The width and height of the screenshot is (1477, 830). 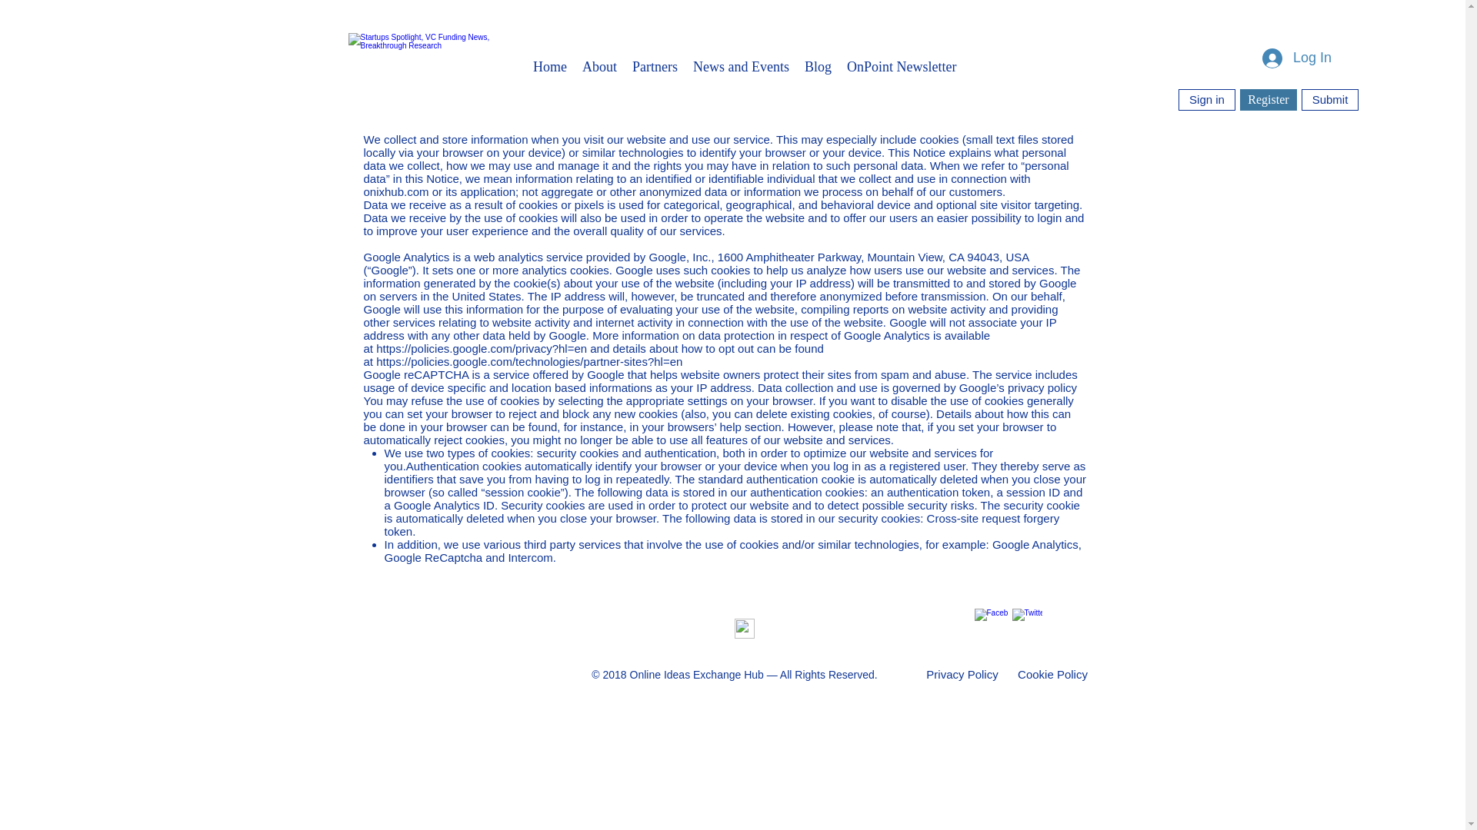 I want to click on Blog, so click(x=818, y=67).